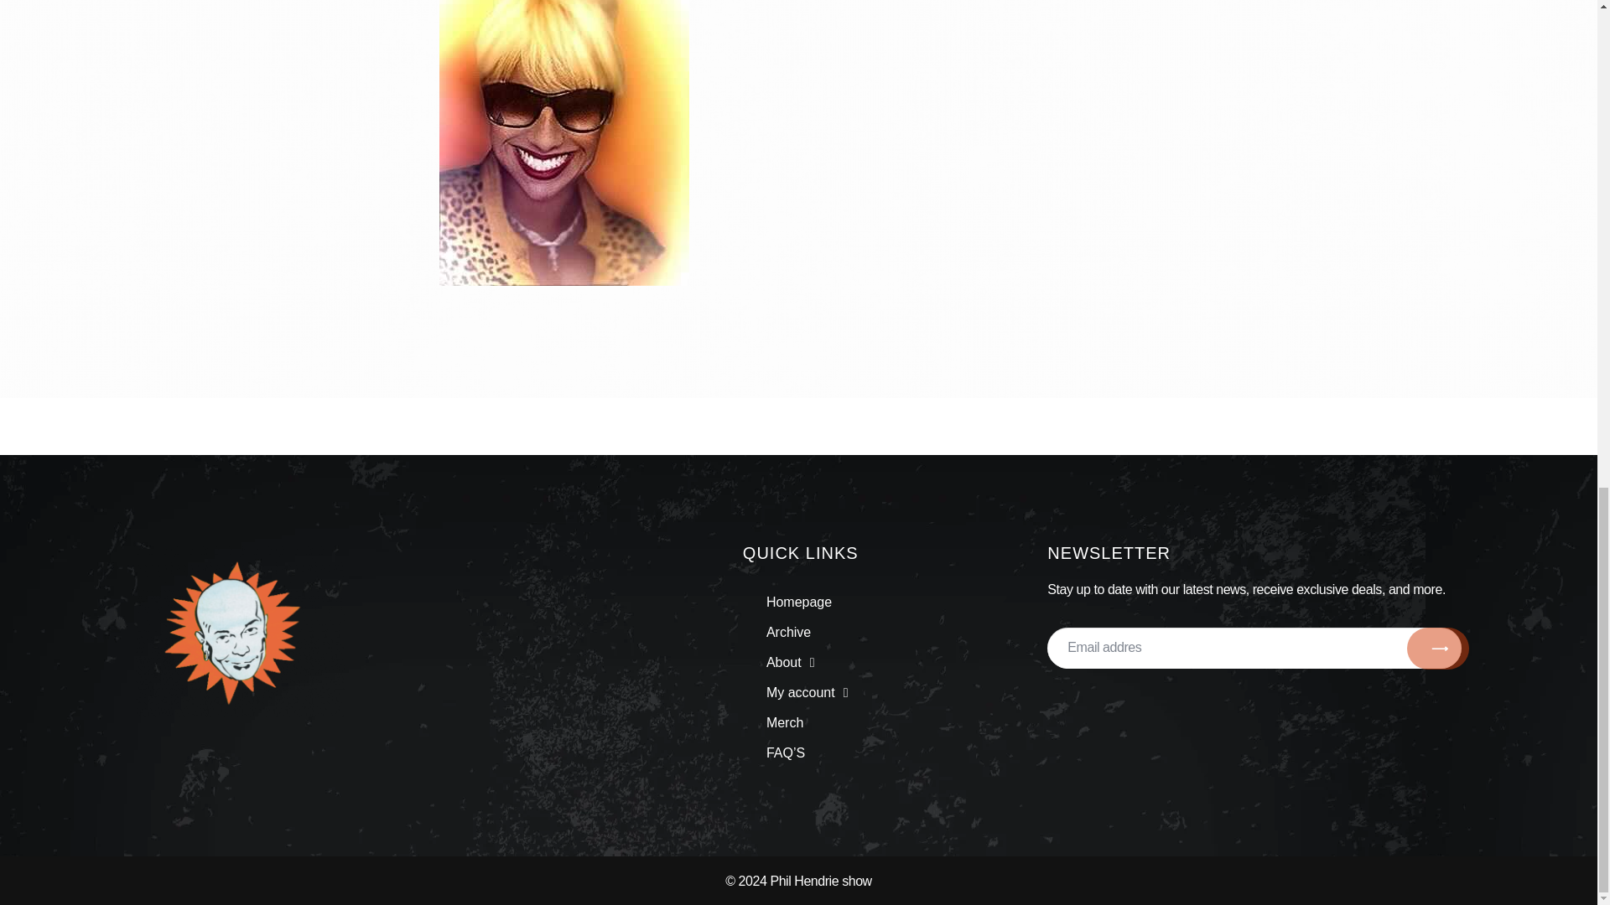 This screenshot has height=905, width=1610. Describe the element at coordinates (808, 722) in the screenshot. I see `Merch` at that location.